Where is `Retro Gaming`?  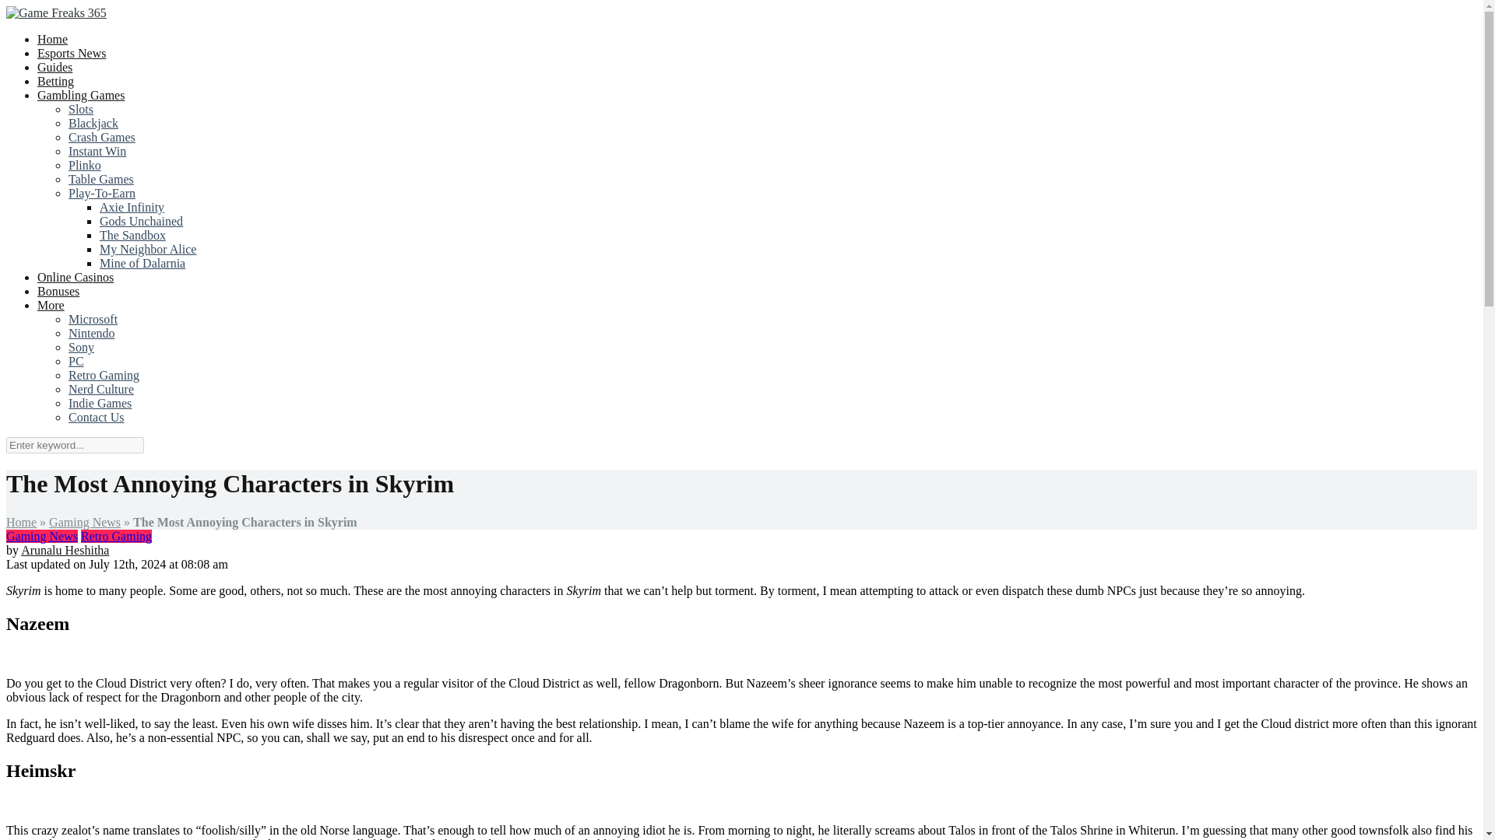
Retro Gaming is located at coordinates (104, 376).